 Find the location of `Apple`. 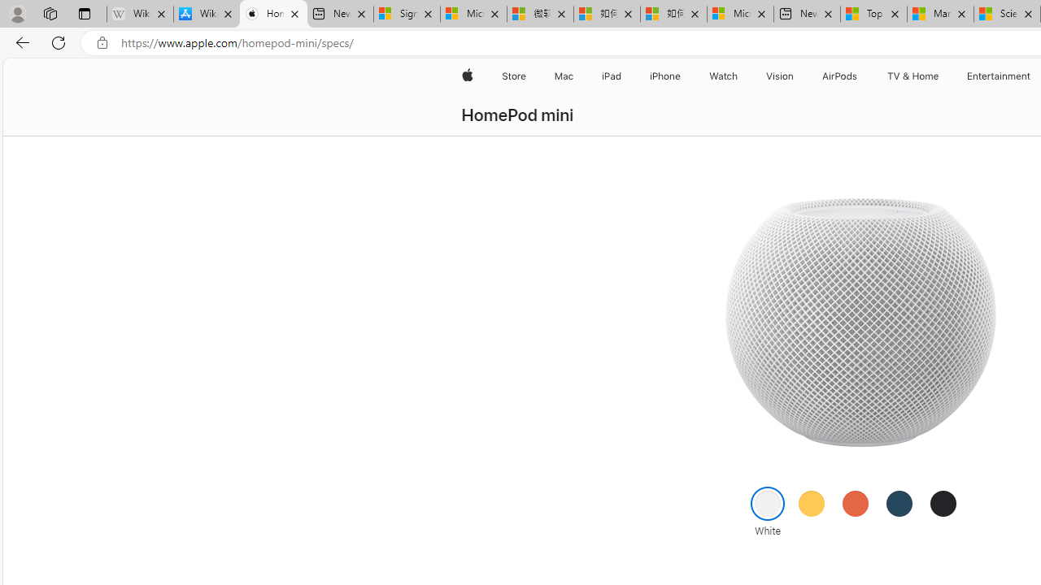

Apple is located at coordinates (467, 76).